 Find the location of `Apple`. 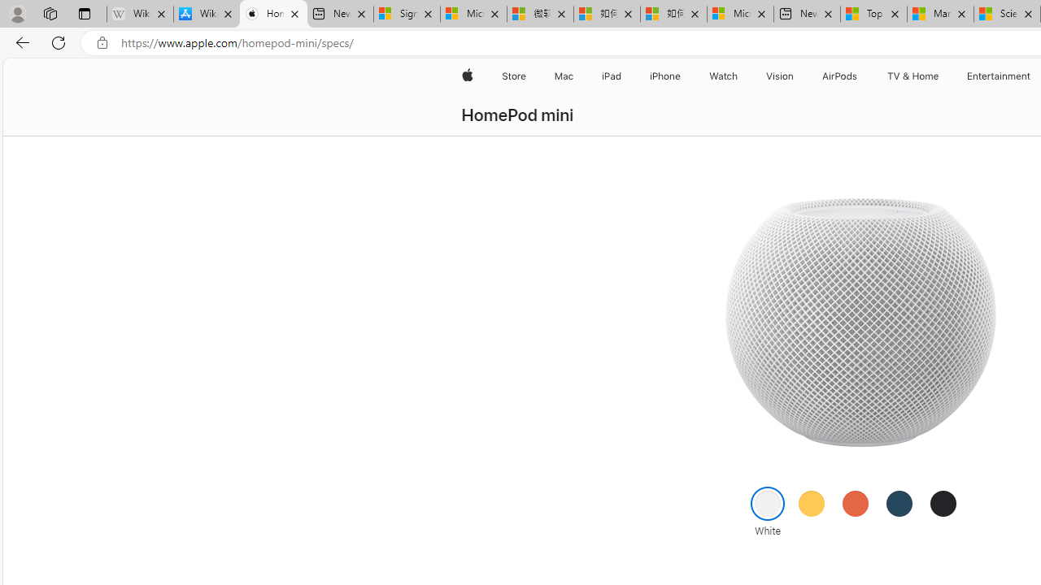

Apple is located at coordinates (467, 76).